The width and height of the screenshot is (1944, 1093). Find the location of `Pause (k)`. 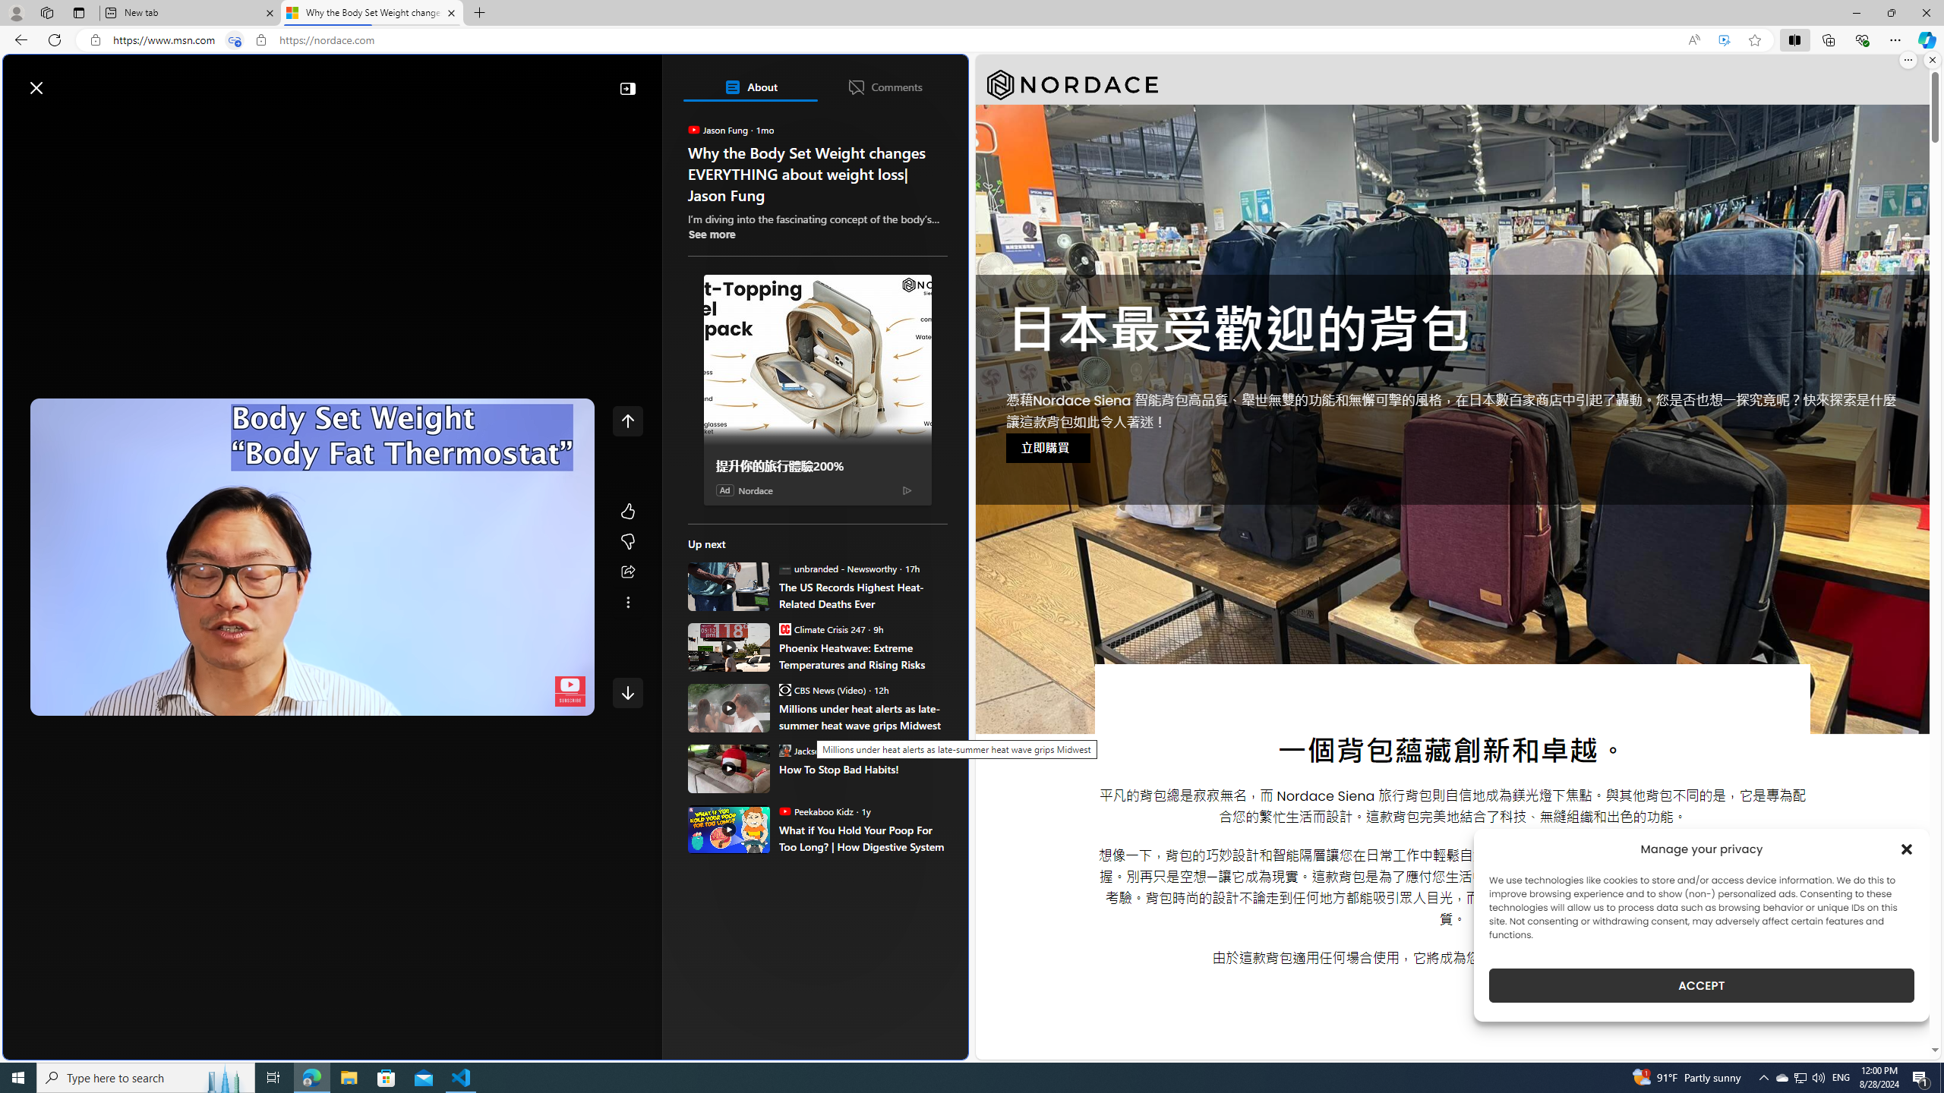

Pause (k) is located at coordinates (56, 701).